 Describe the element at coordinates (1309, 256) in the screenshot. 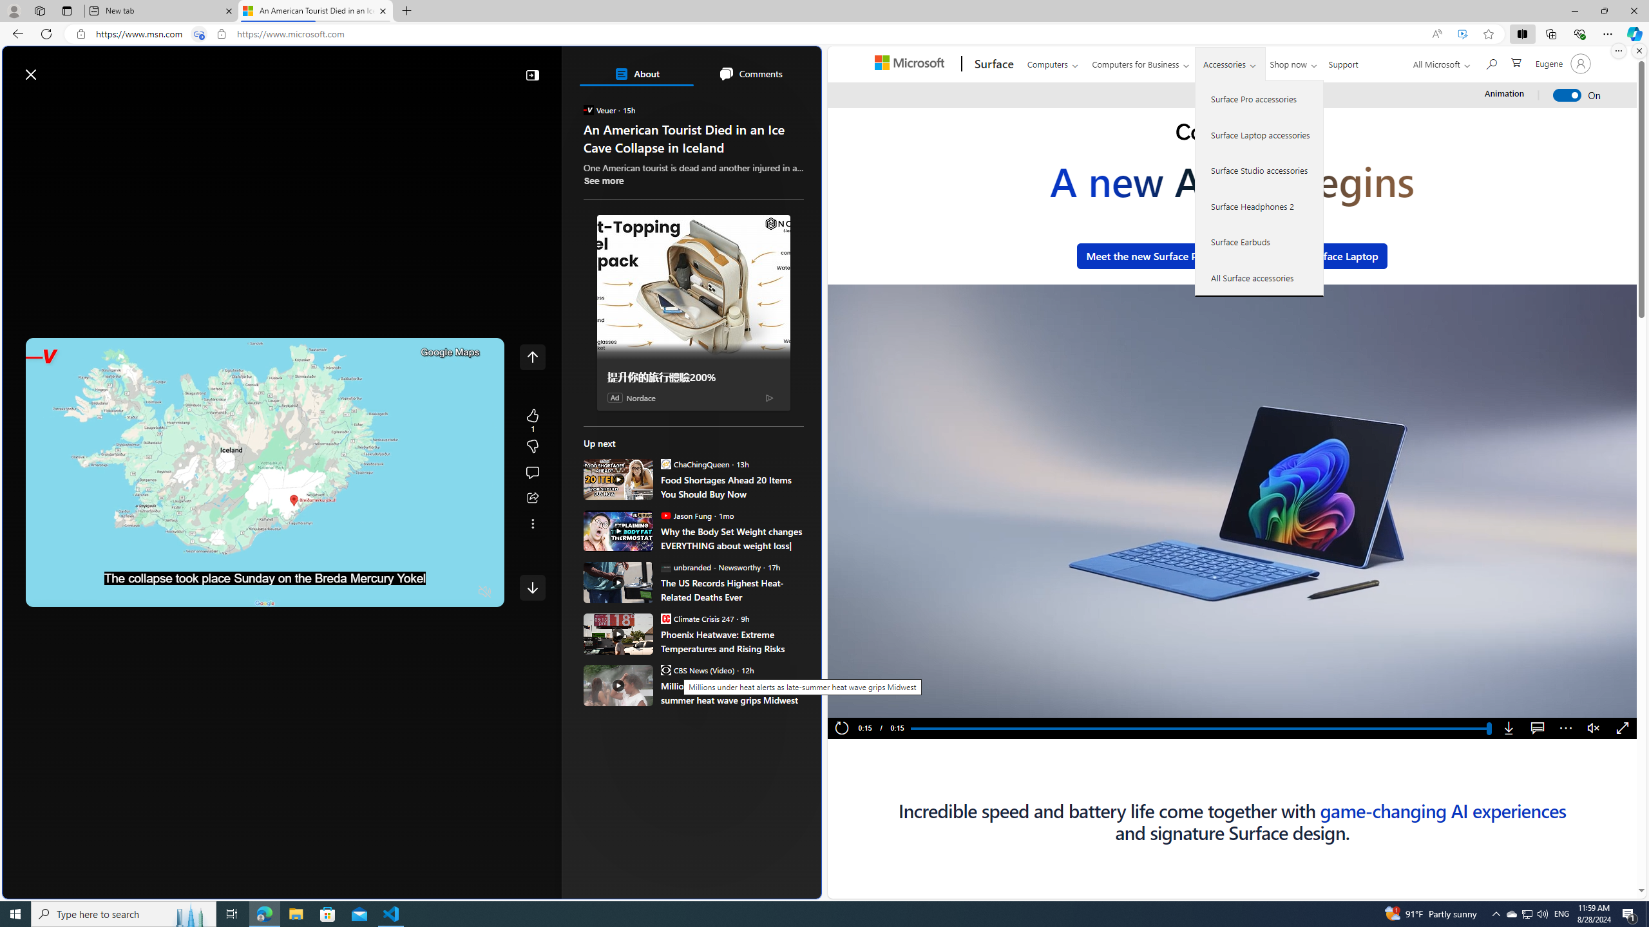

I see `Meet the new Surface Laptop` at that location.